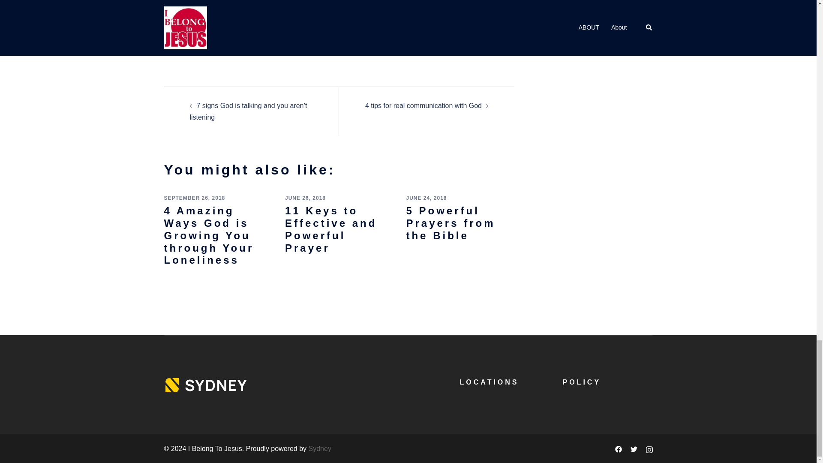 This screenshot has height=463, width=823. I want to click on JUNE 26, 2018, so click(305, 198).